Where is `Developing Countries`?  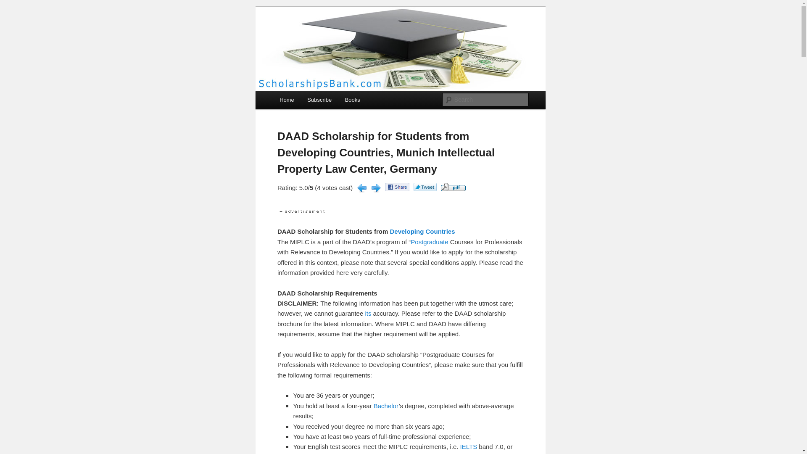 Developing Countries is located at coordinates (422, 231).